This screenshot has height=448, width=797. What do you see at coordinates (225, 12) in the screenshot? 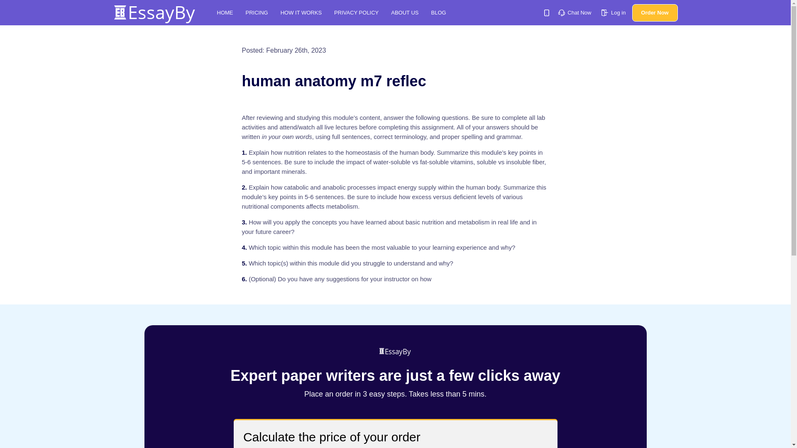
I see `HOME` at bounding box center [225, 12].